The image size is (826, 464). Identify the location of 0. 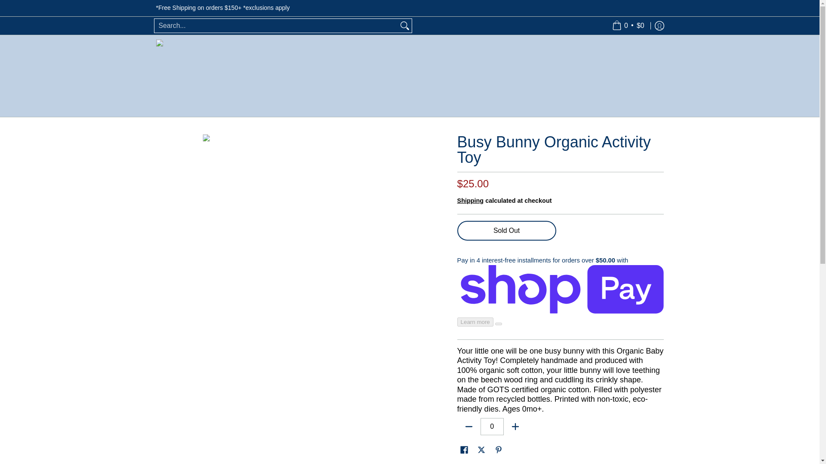
(492, 427).